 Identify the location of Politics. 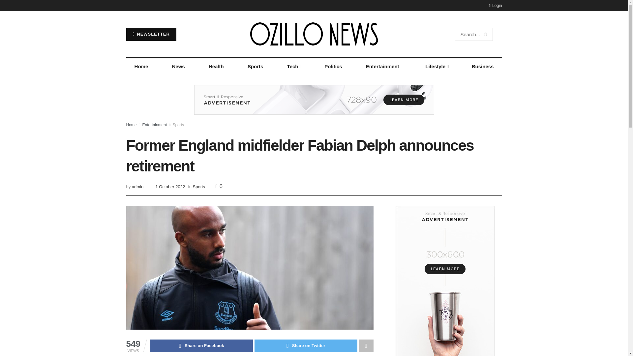
(333, 67).